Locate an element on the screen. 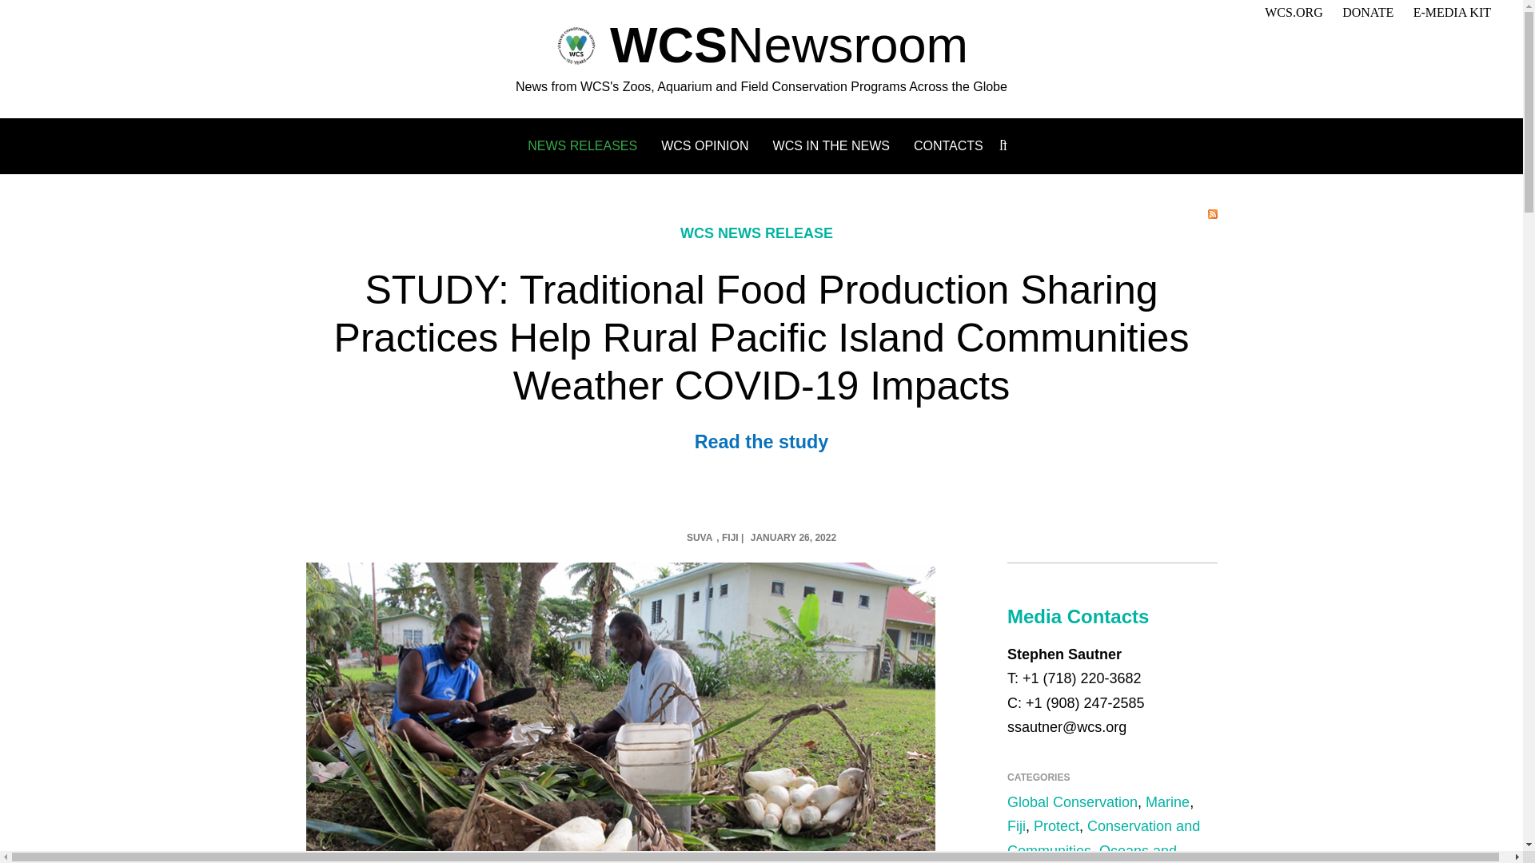 The width and height of the screenshot is (1535, 863). DONATE is located at coordinates (1367, 11).